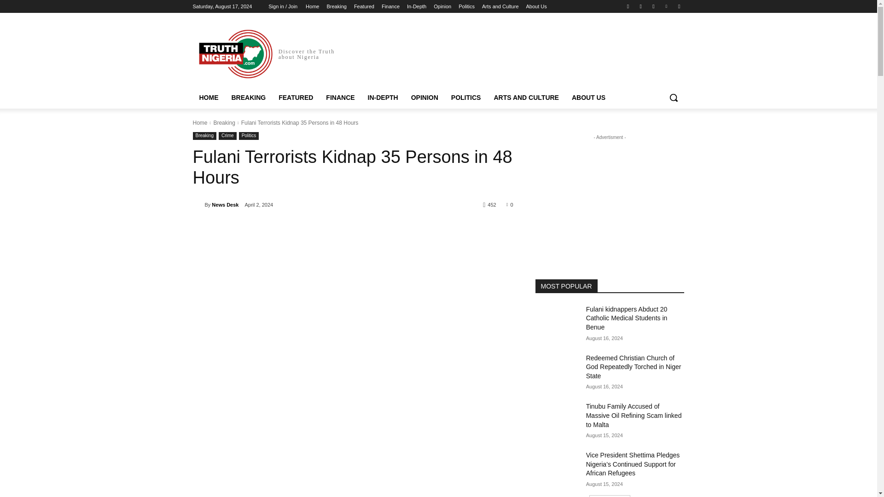  I want to click on Arts and Culture, so click(500, 6).